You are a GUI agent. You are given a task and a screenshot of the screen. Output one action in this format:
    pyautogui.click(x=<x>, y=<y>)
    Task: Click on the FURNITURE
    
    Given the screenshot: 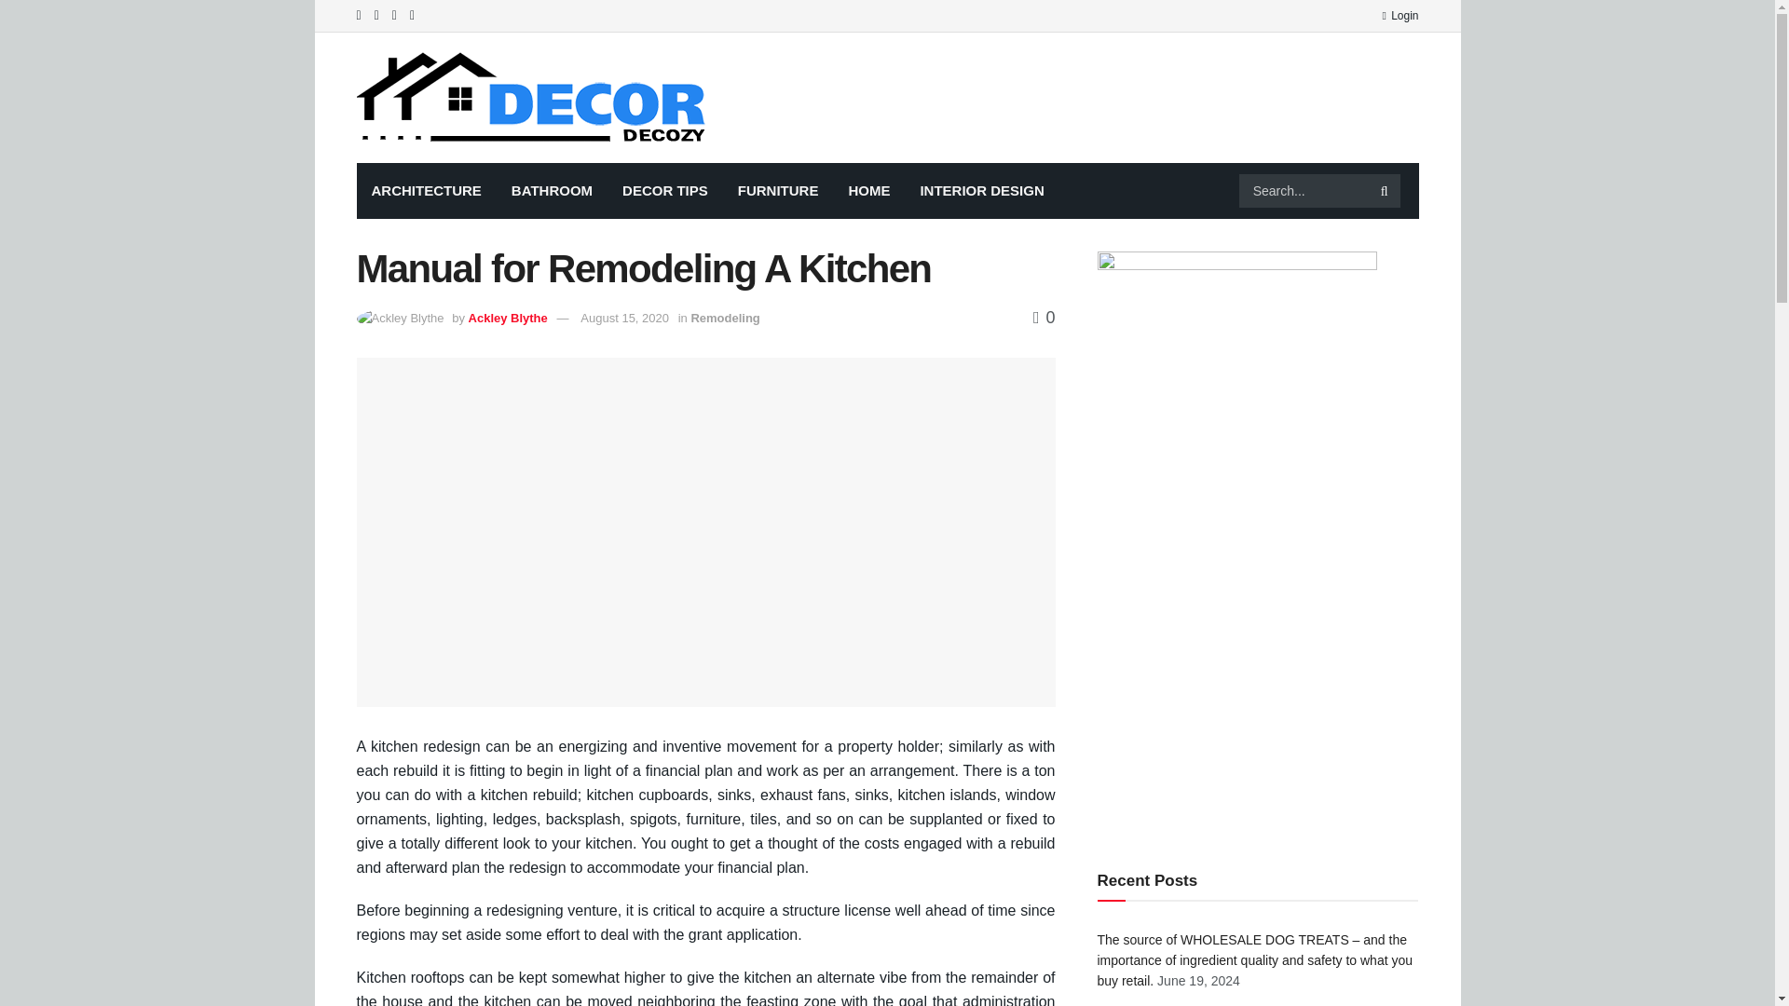 What is the action you would take?
    pyautogui.click(x=777, y=190)
    